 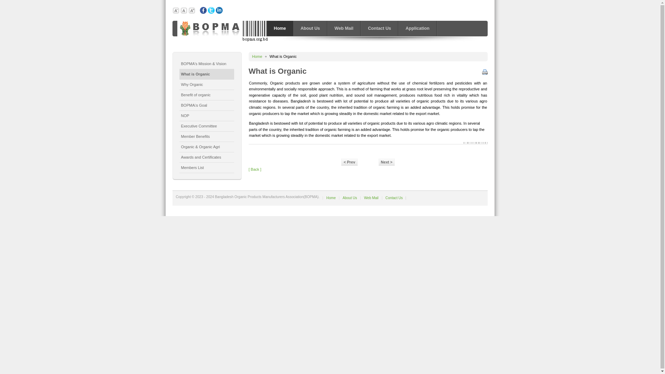 What do you see at coordinates (207, 116) in the screenshot?
I see `NOP` at bounding box center [207, 116].